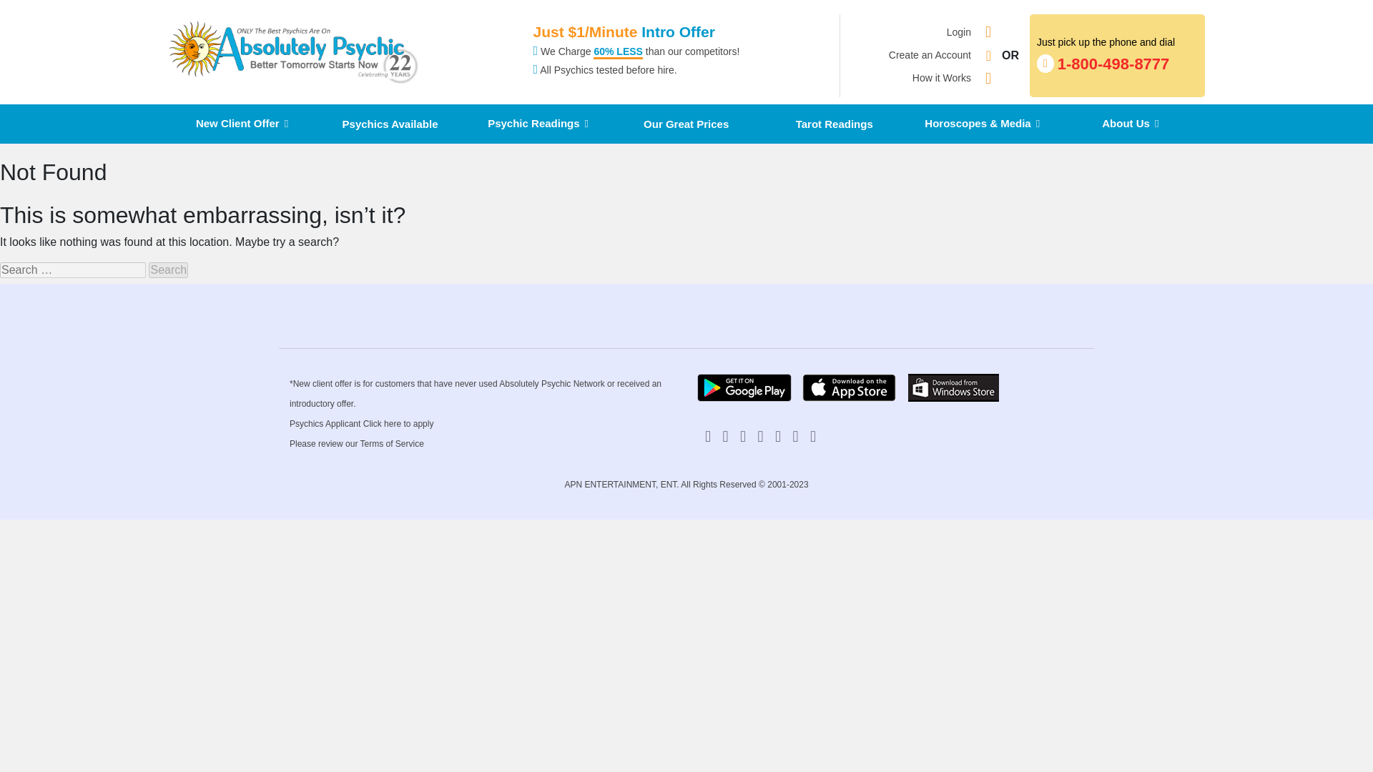 This screenshot has width=1373, height=772. I want to click on Create an Account, so click(168, 270).